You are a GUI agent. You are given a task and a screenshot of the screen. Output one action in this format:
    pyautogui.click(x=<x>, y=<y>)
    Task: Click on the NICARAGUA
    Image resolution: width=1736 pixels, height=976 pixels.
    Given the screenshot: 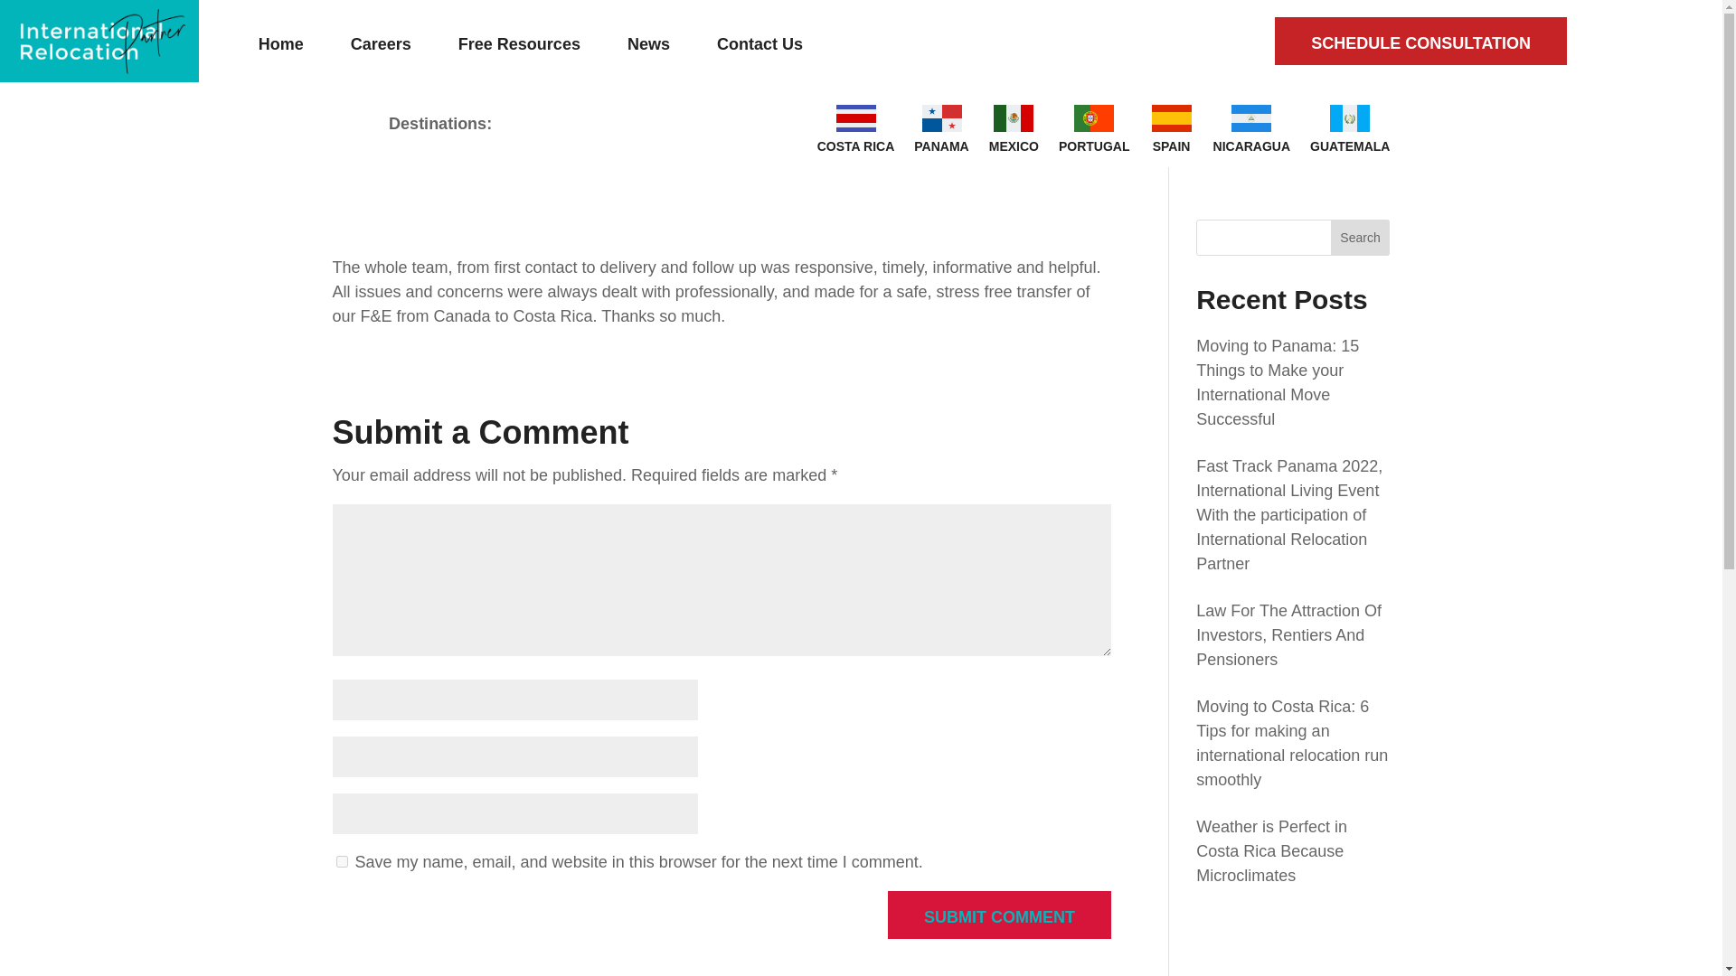 What is the action you would take?
    pyautogui.click(x=1252, y=128)
    